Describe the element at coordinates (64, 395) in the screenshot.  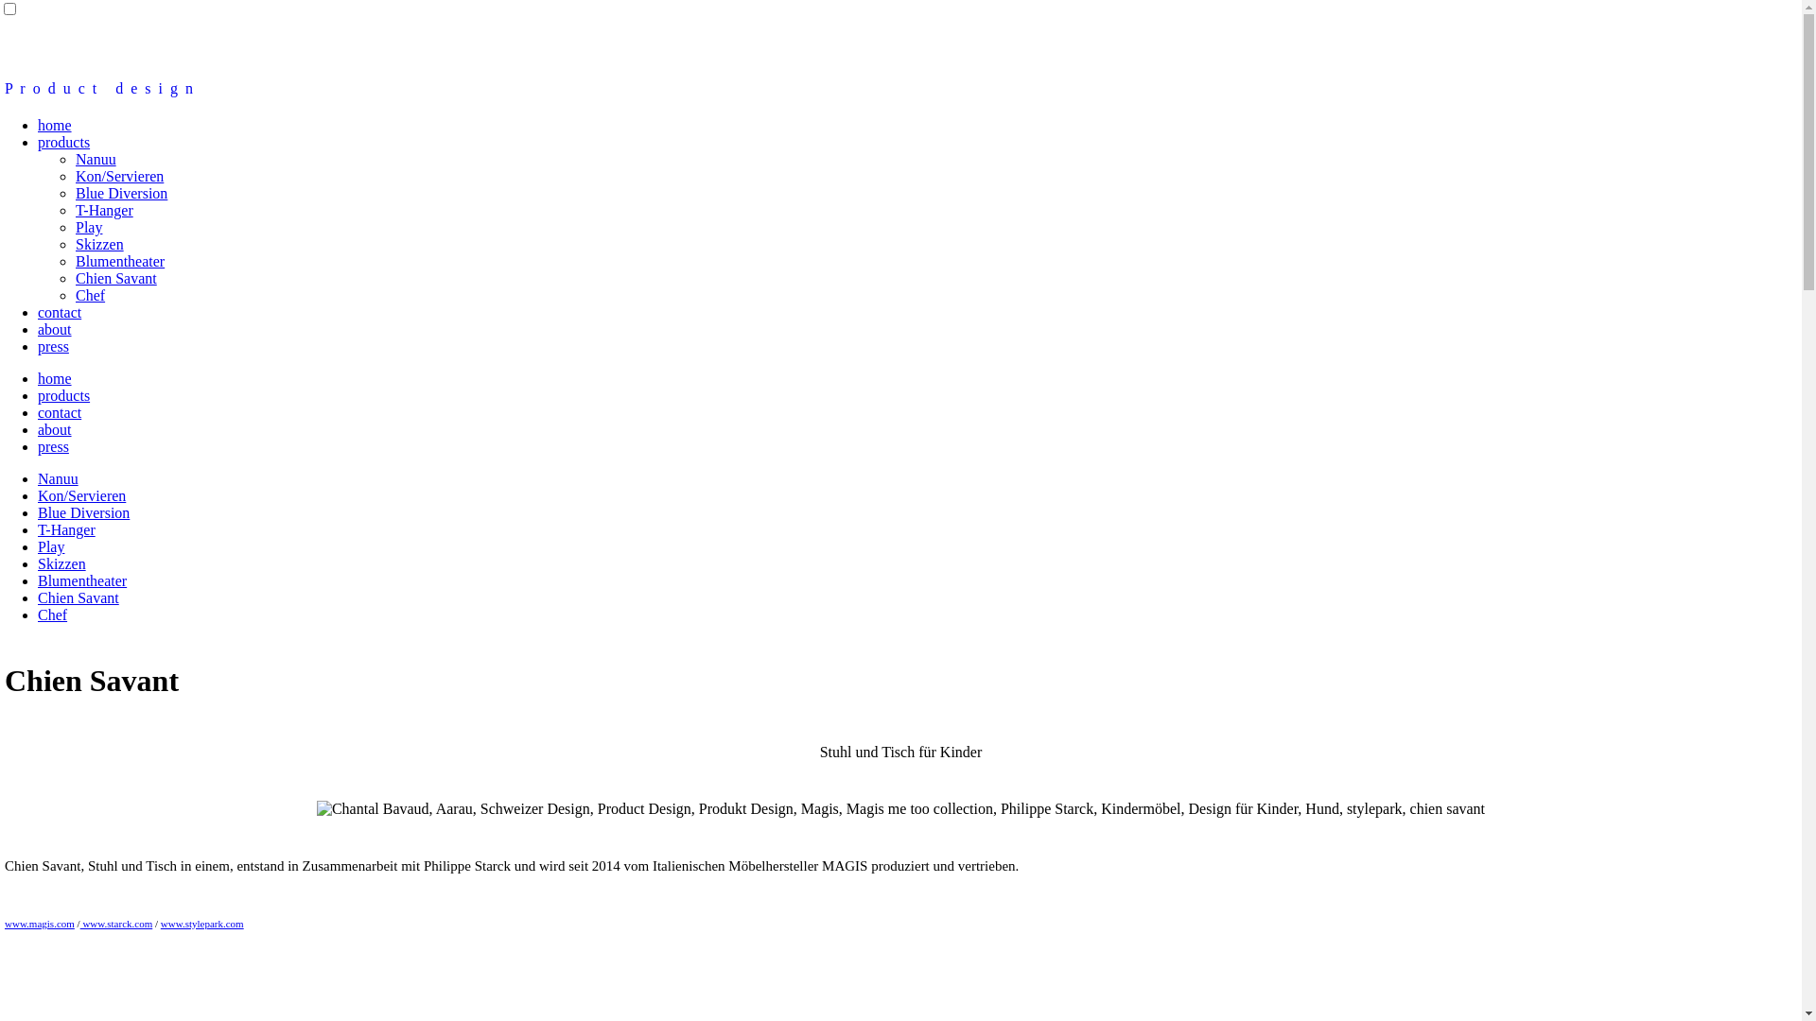
I see `products` at that location.